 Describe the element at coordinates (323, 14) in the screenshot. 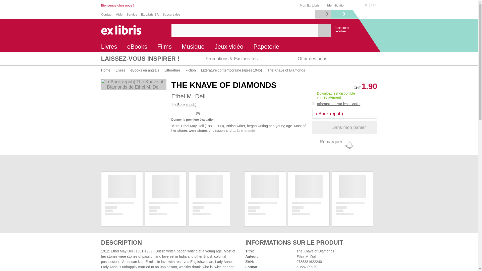

I see `Liste de souhaits` at that location.